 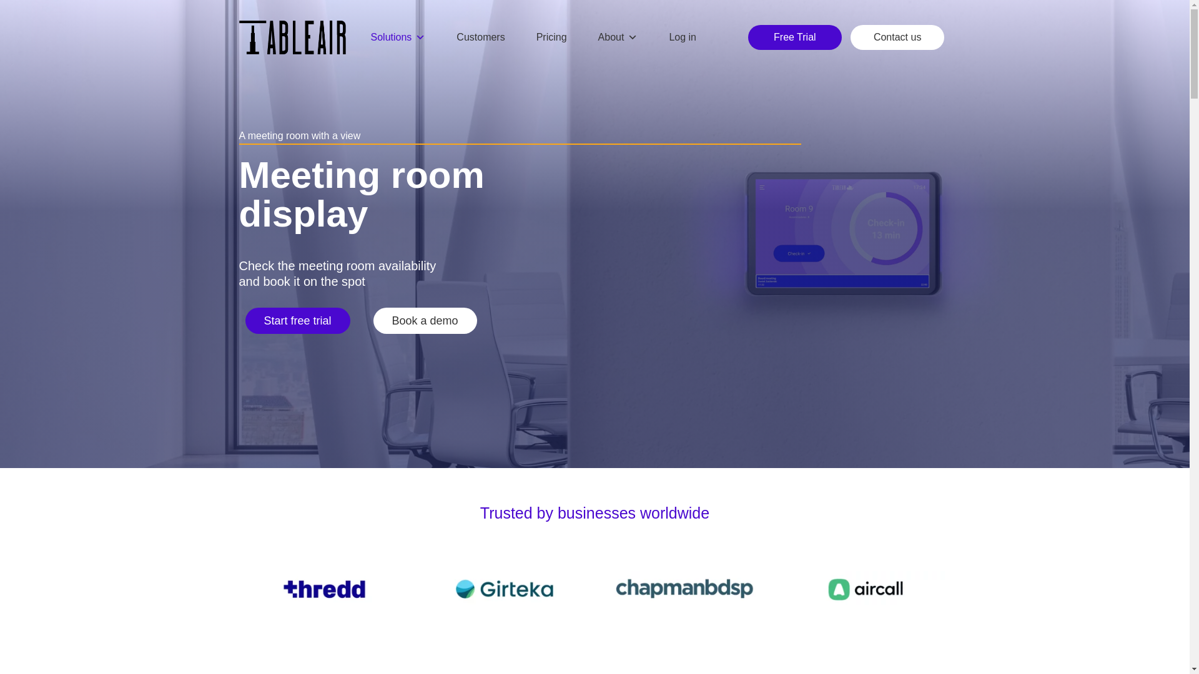 What do you see at coordinates (480, 37) in the screenshot?
I see `Customers` at bounding box center [480, 37].